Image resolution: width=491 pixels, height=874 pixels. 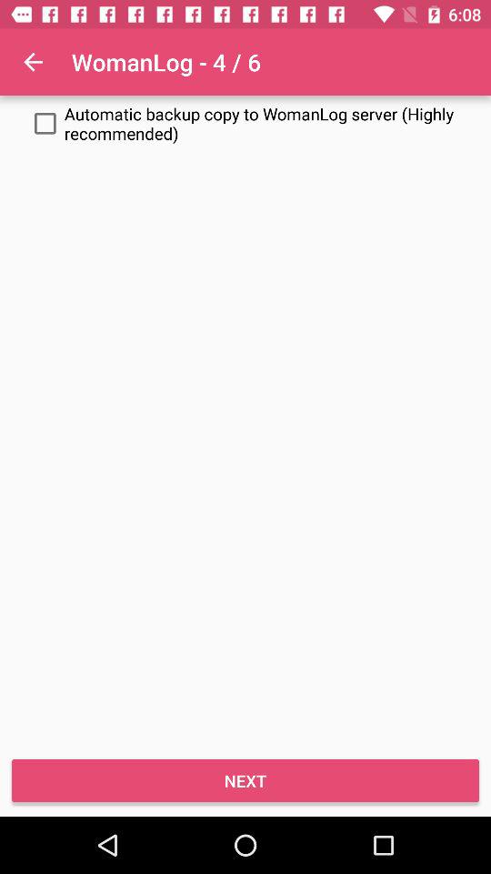 What do you see at coordinates (245, 781) in the screenshot?
I see `click next` at bounding box center [245, 781].